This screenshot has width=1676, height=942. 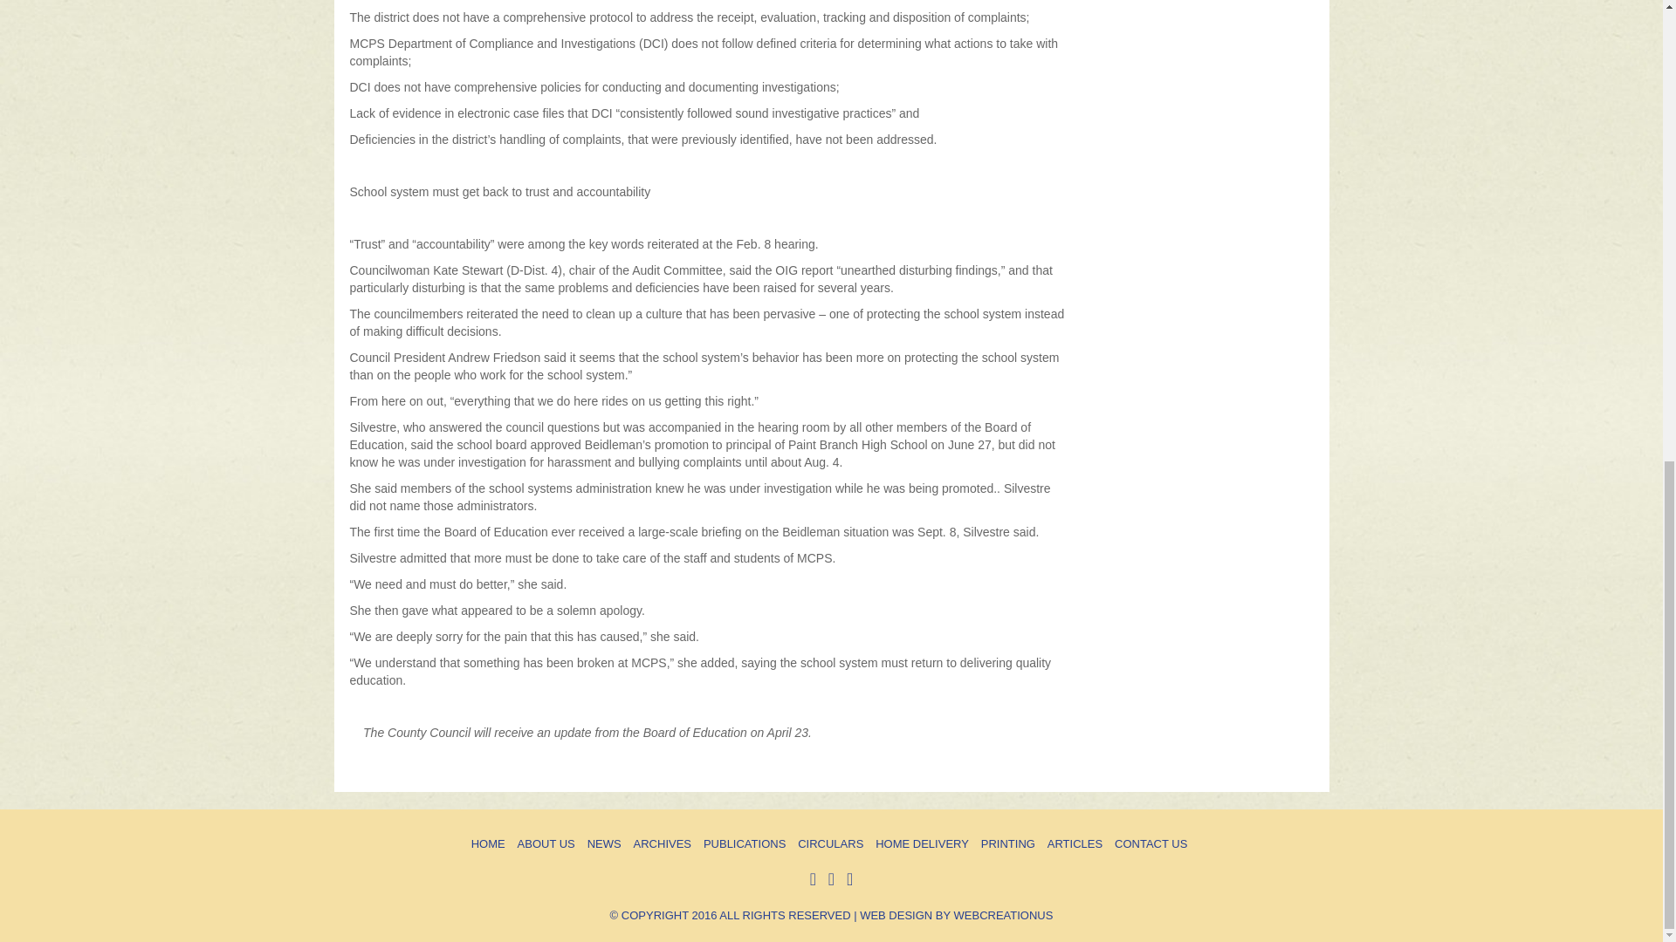 What do you see at coordinates (546, 844) in the screenshot?
I see `About Us` at bounding box center [546, 844].